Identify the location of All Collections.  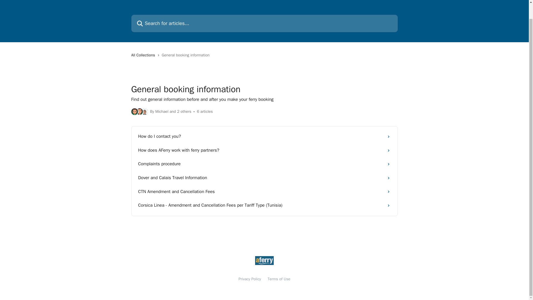
(144, 55).